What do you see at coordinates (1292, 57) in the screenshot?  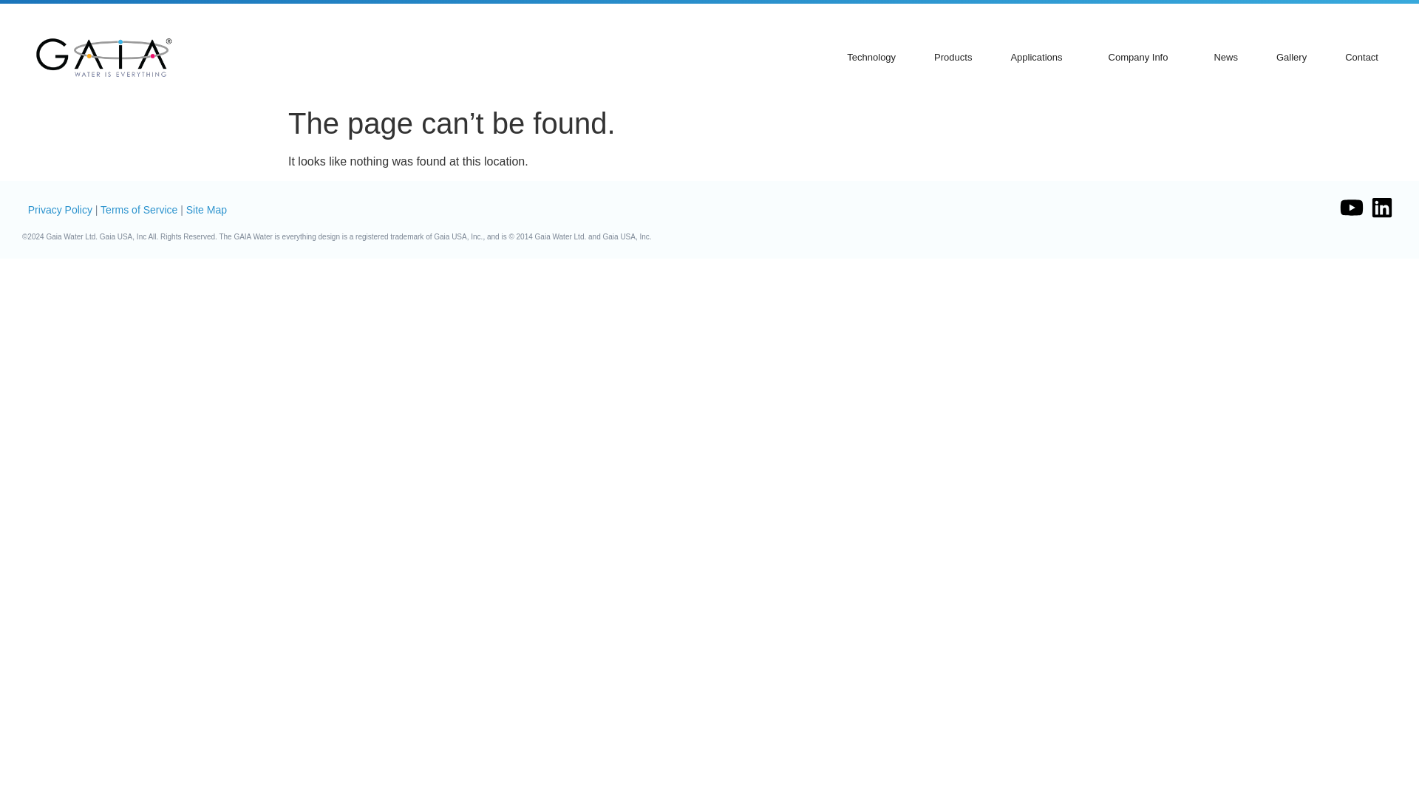 I see `Gallery` at bounding box center [1292, 57].